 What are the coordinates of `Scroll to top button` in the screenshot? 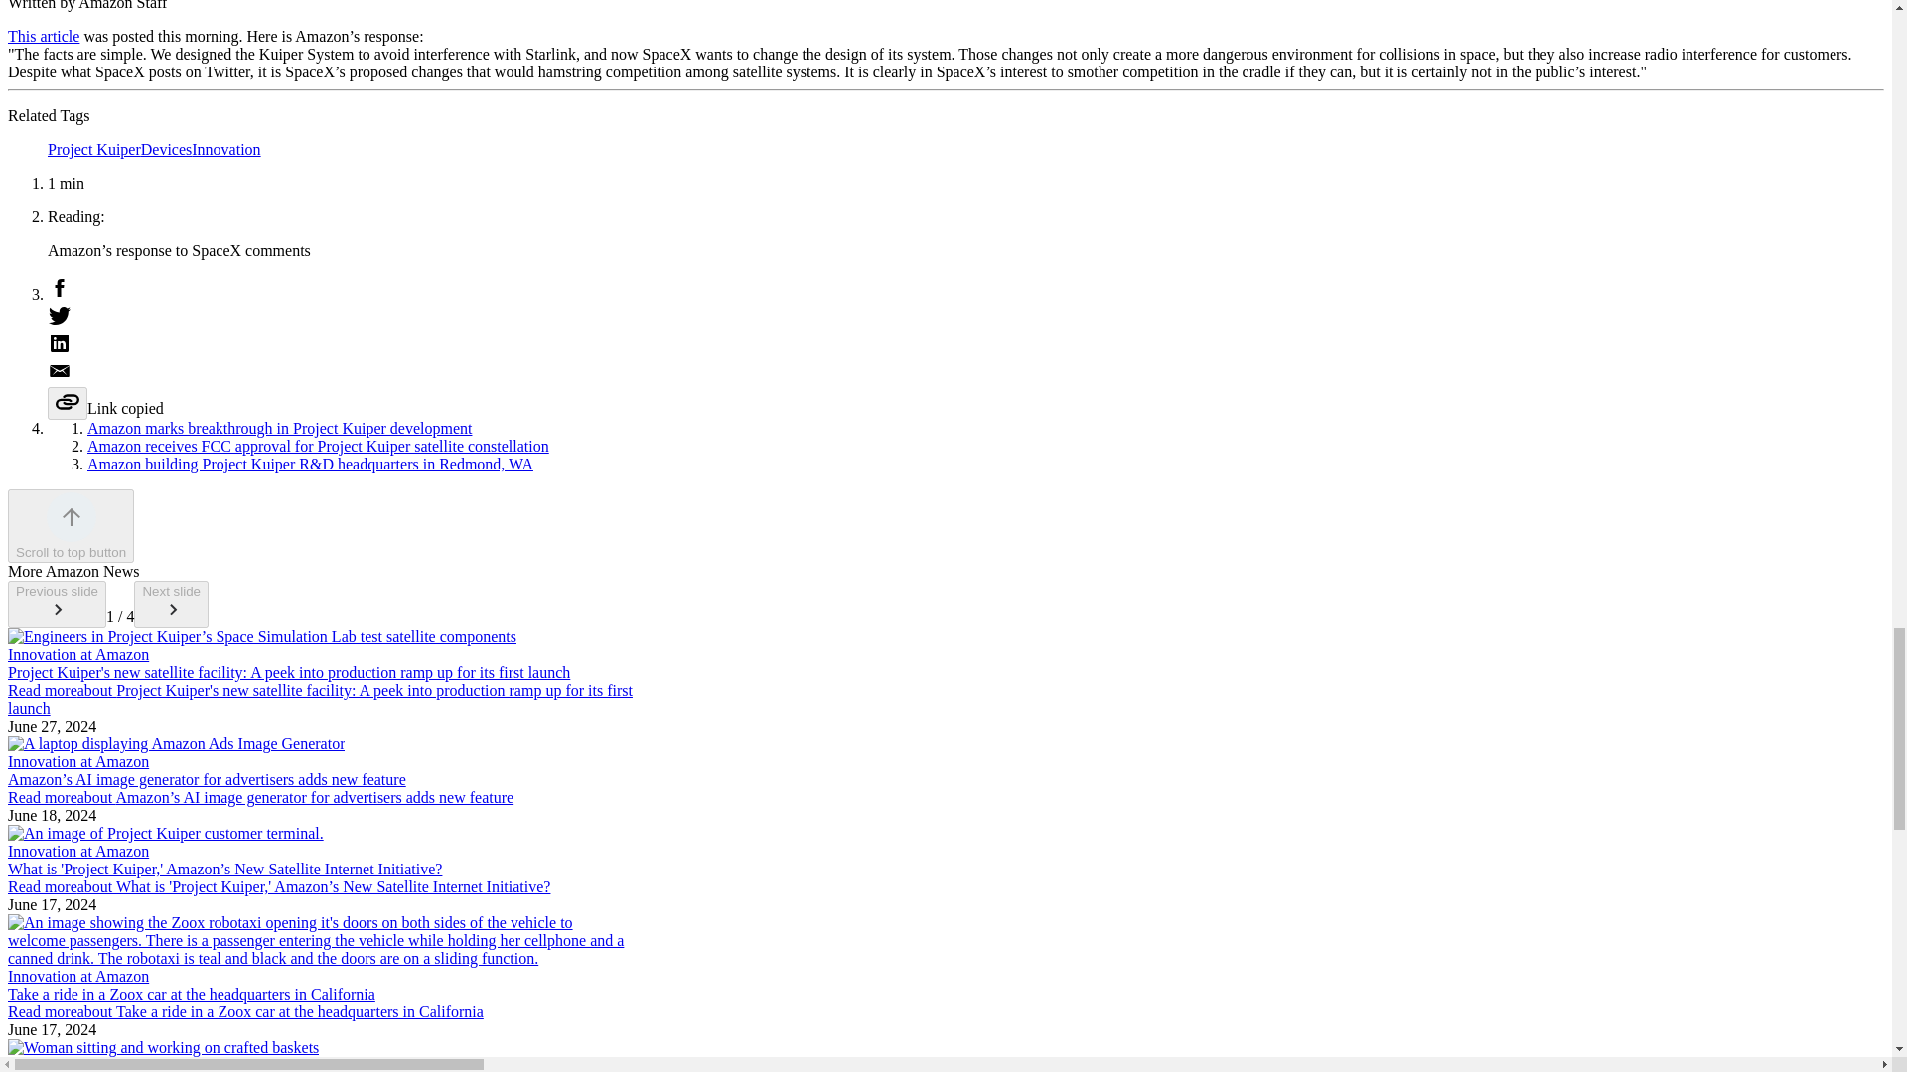 It's located at (70, 526).